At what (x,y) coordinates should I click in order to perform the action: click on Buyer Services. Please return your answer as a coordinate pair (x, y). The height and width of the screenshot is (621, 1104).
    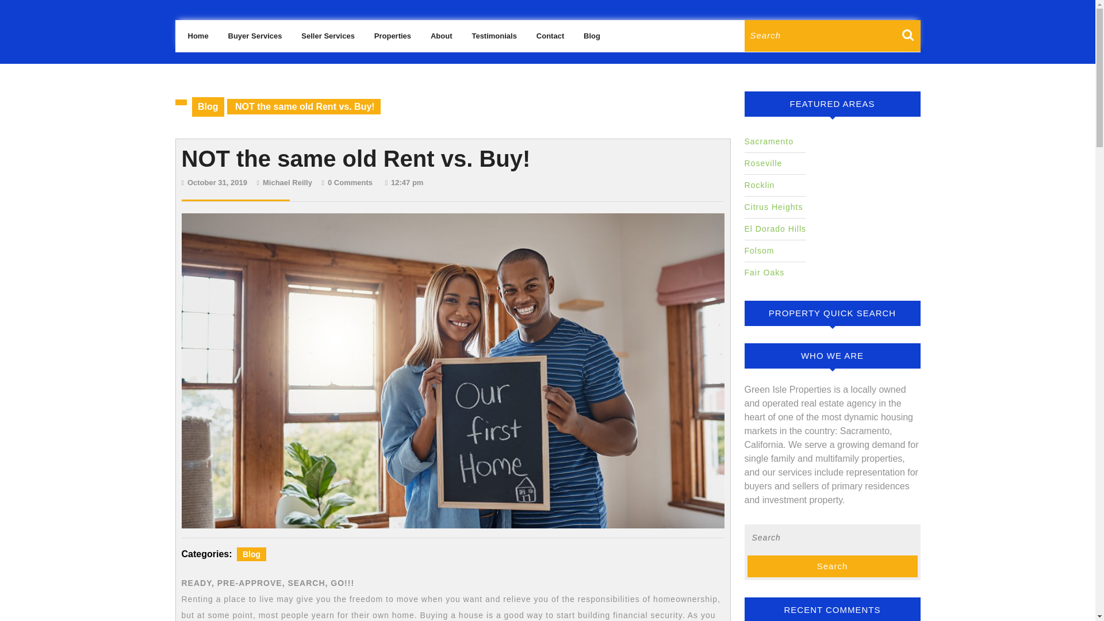
    Looking at the image, I should click on (493, 36).